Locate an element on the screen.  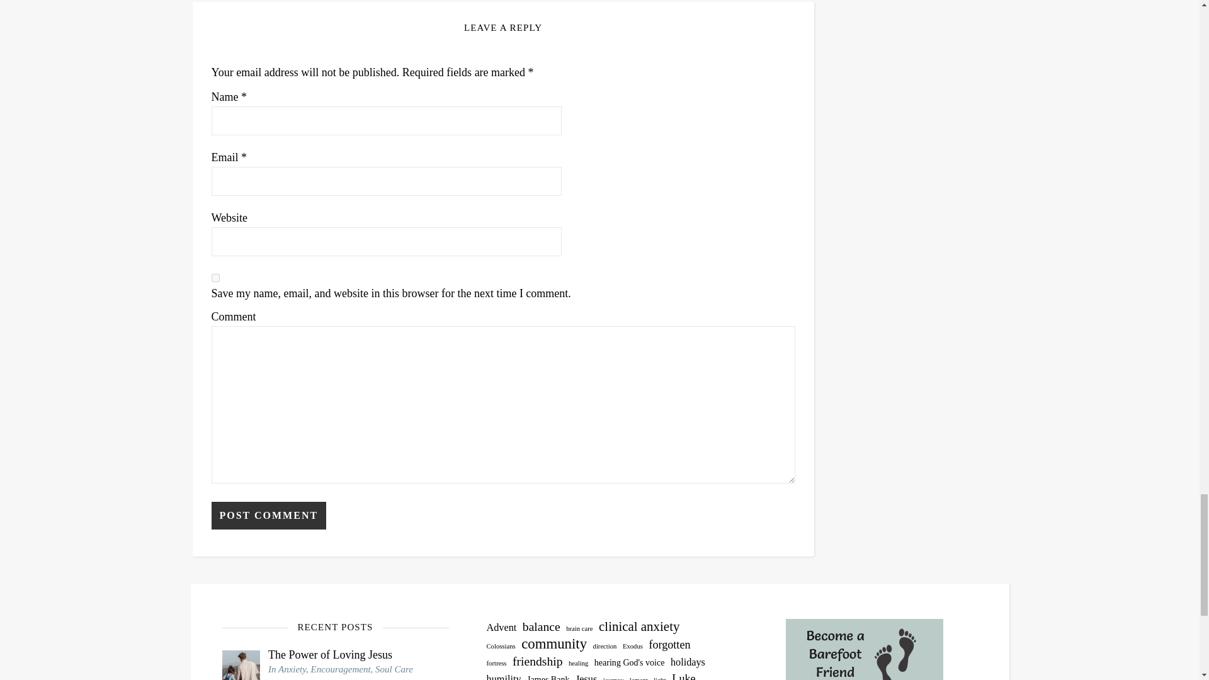
Post Comment is located at coordinates (269, 516).